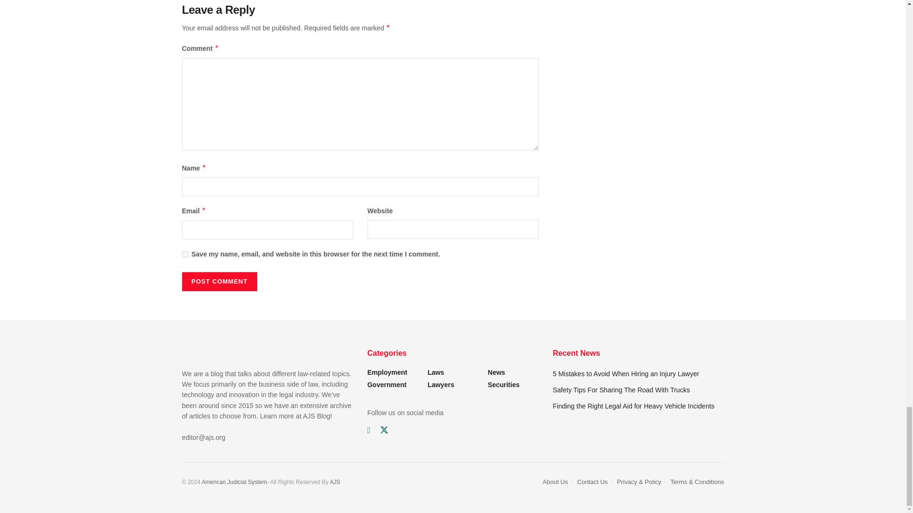 The image size is (913, 513). What do you see at coordinates (185, 255) in the screenshot?
I see `yes` at bounding box center [185, 255].